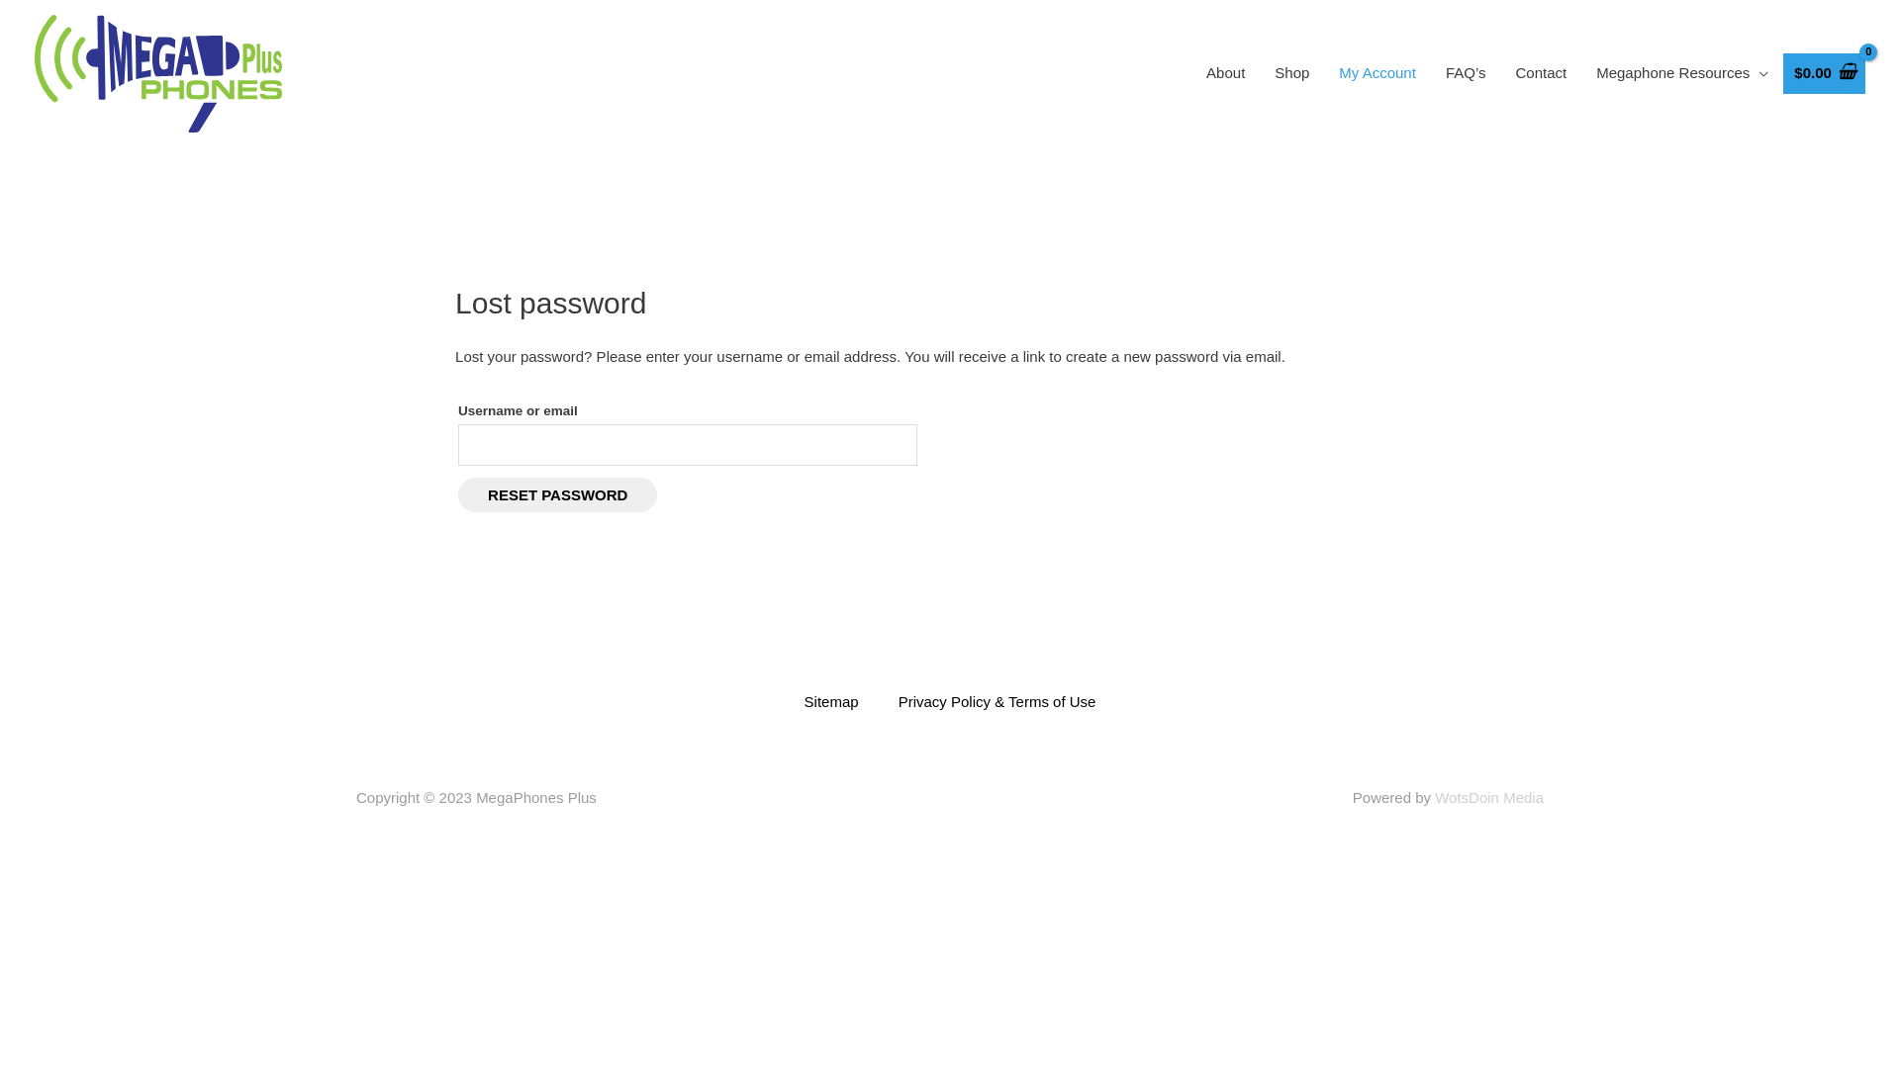 Image resolution: width=1900 pixels, height=1068 pixels. I want to click on Megaphone Resources, so click(1682, 73).